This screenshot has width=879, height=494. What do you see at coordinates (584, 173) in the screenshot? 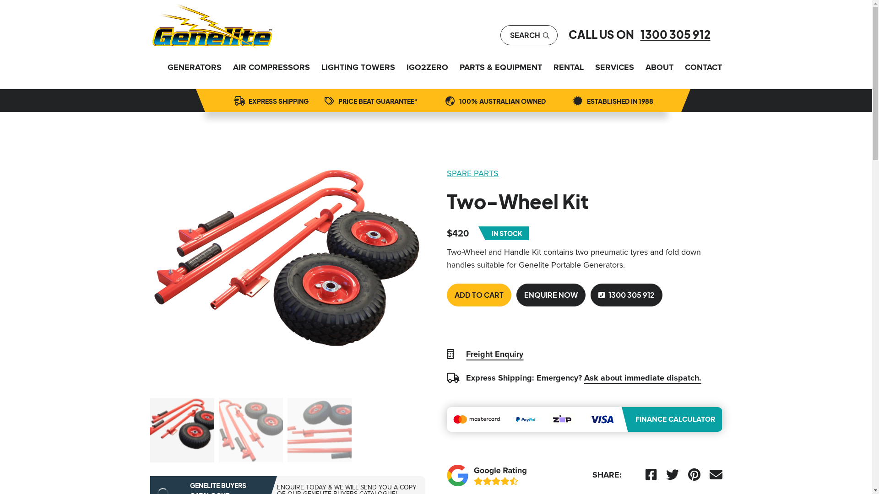
I see `SPARE PARTS` at bounding box center [584, 173].